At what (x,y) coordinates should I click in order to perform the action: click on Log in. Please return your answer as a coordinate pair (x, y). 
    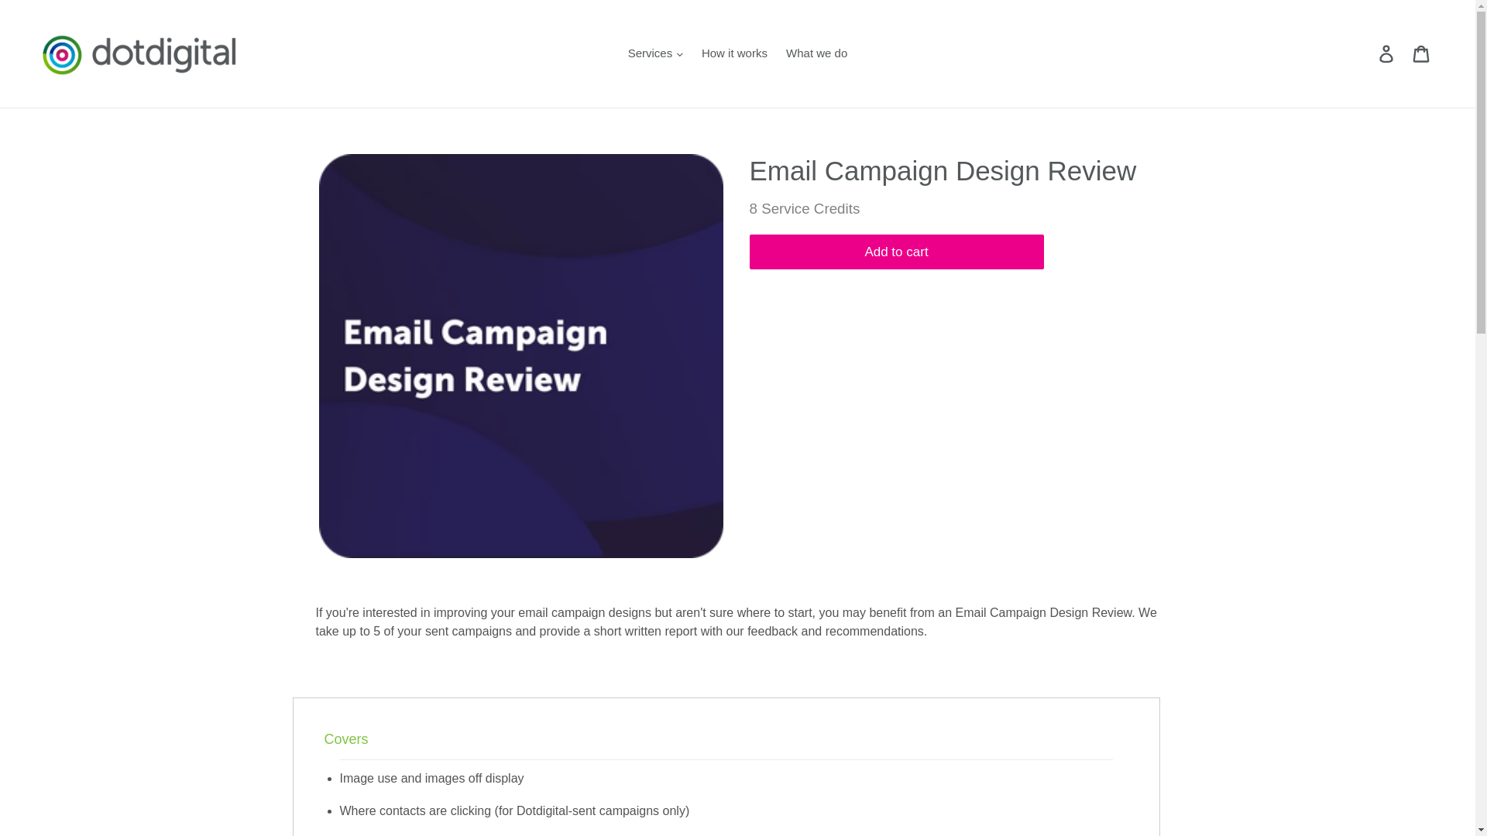
    Looking at the image, I should click on (1387, 53).